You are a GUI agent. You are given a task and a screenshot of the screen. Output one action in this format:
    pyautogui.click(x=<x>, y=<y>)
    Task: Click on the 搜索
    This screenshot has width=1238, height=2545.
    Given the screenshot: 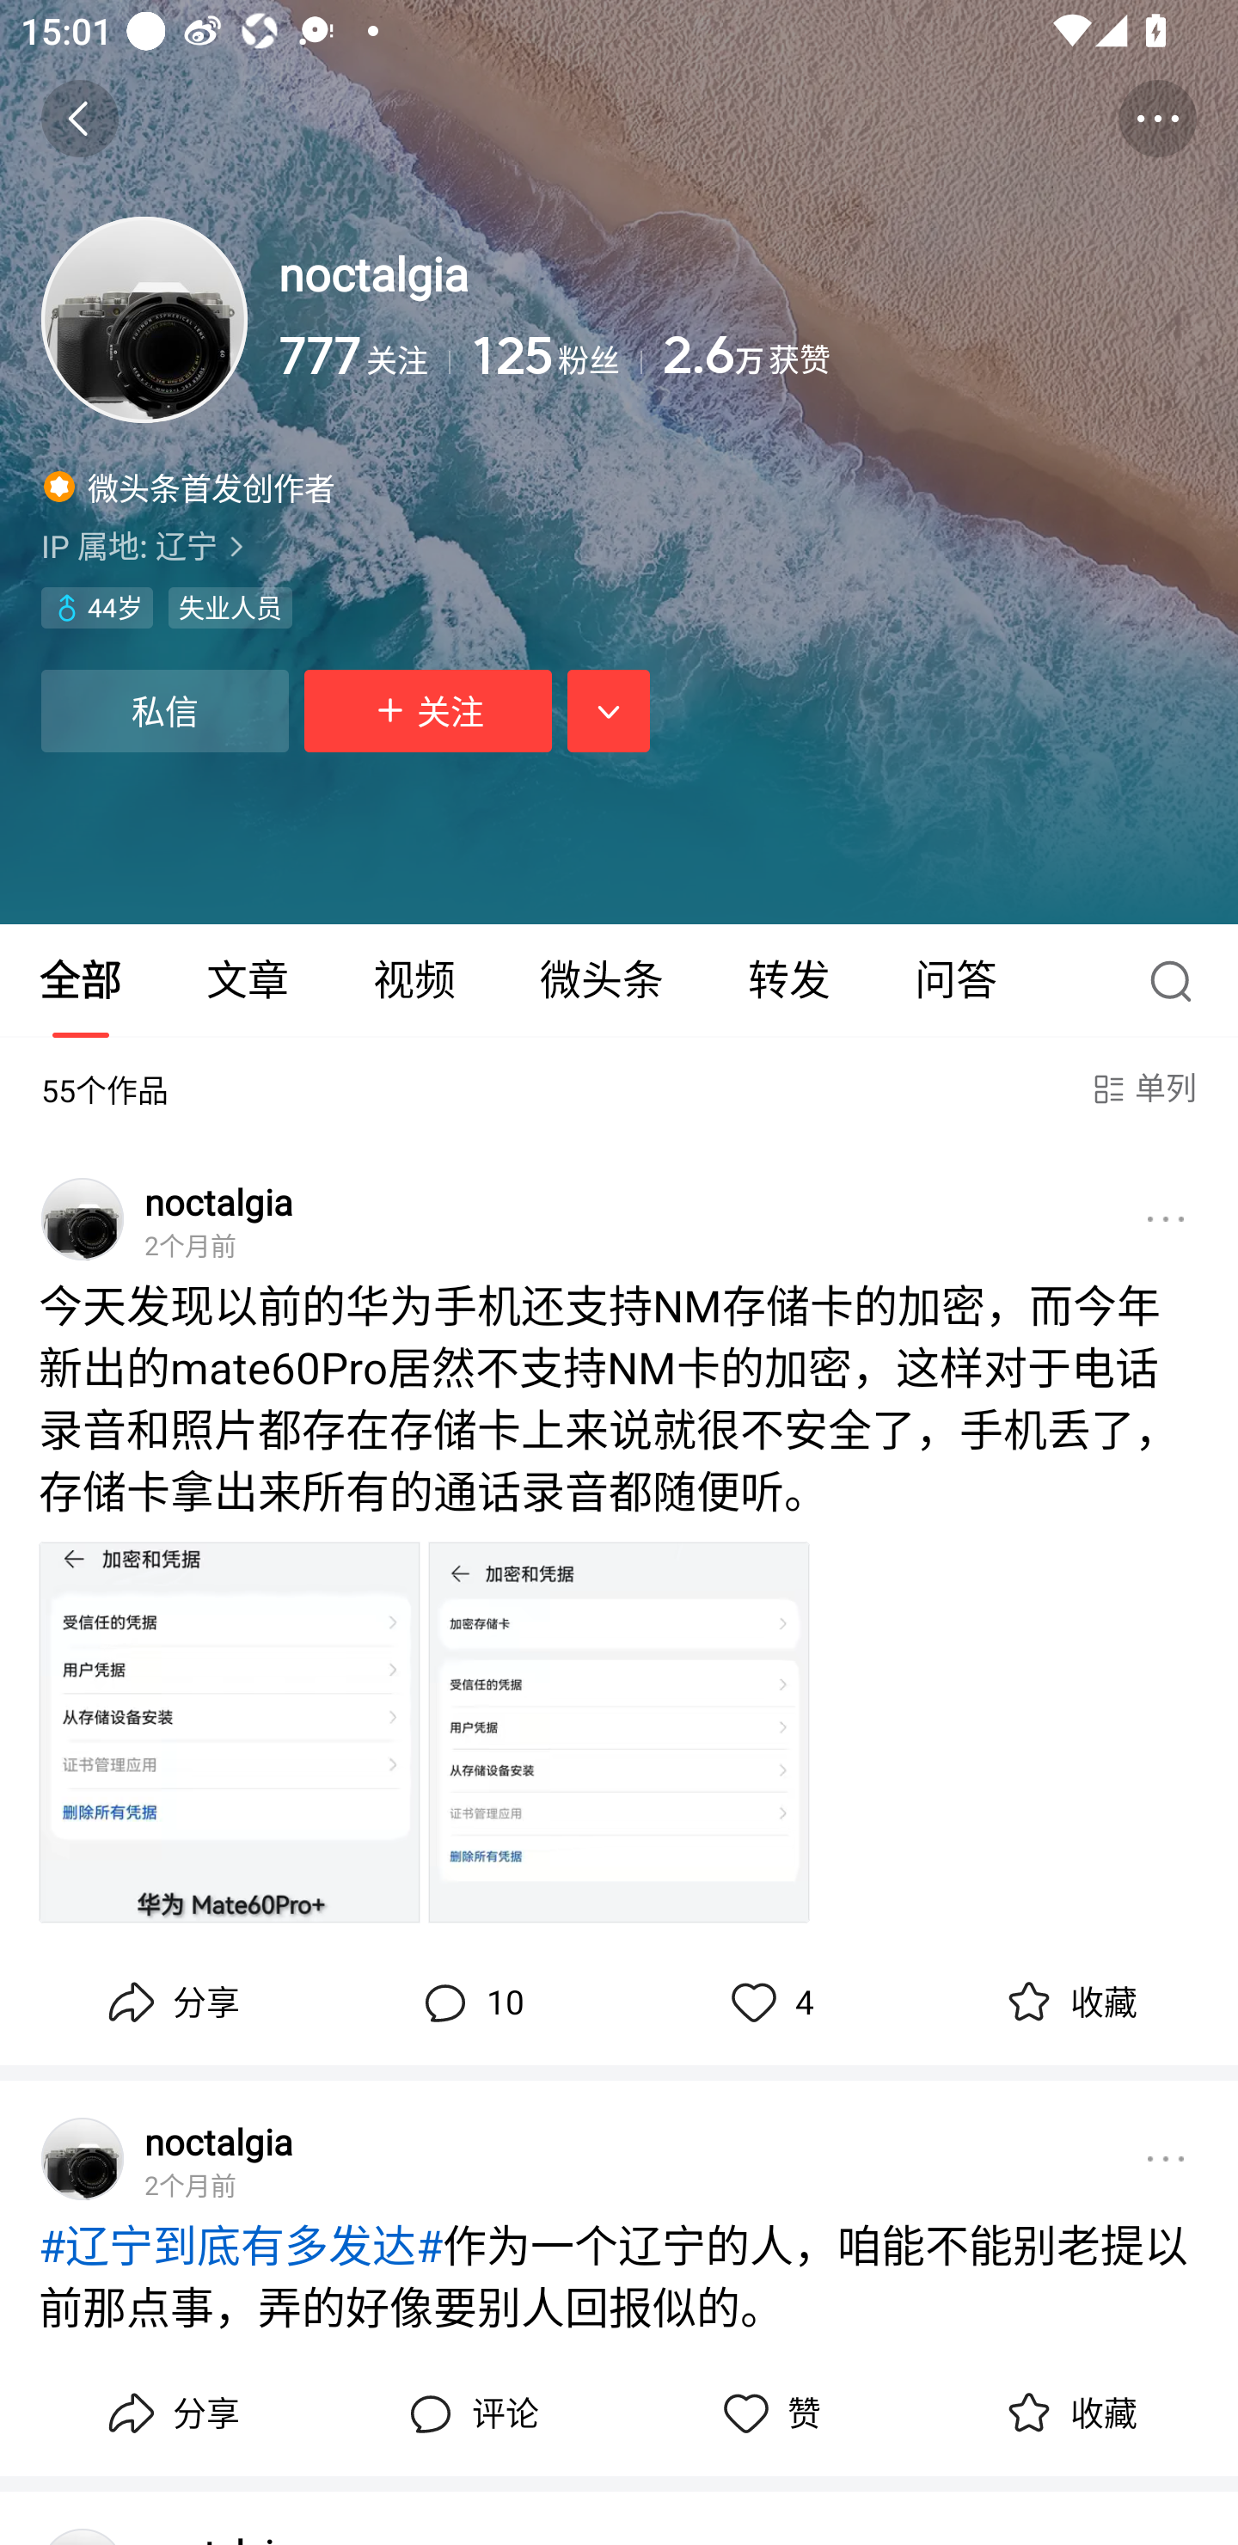 What is the action you would take?
    pyautogui.click(x=1178, y=980)
    